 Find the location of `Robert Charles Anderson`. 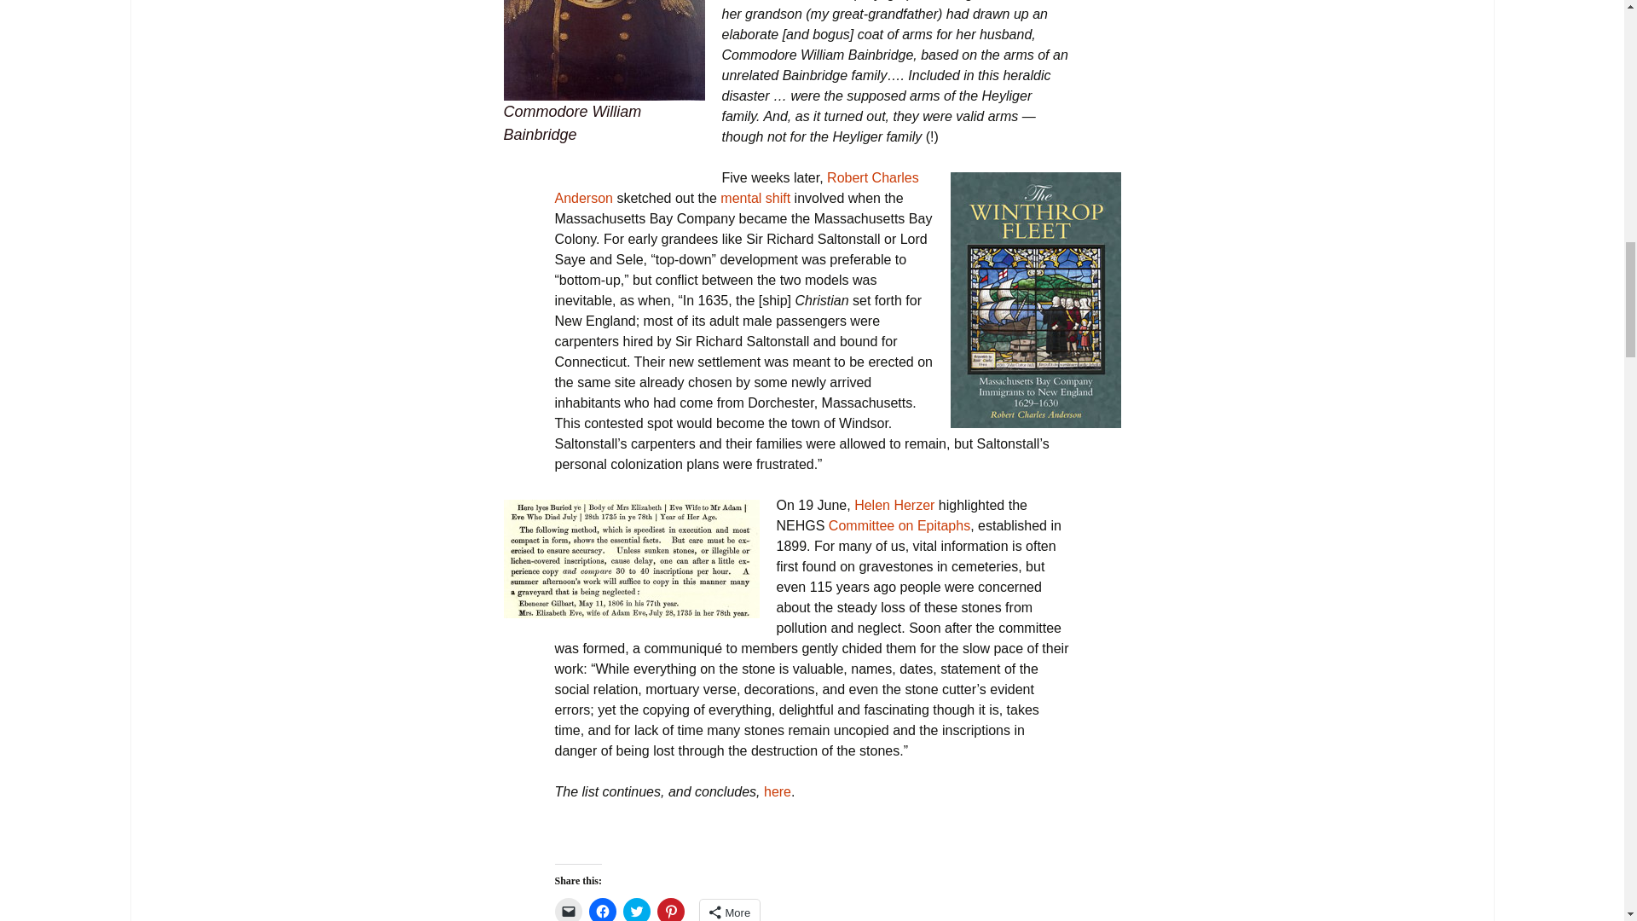

Robert Charles Anderson is located at coordinates (737, 188).